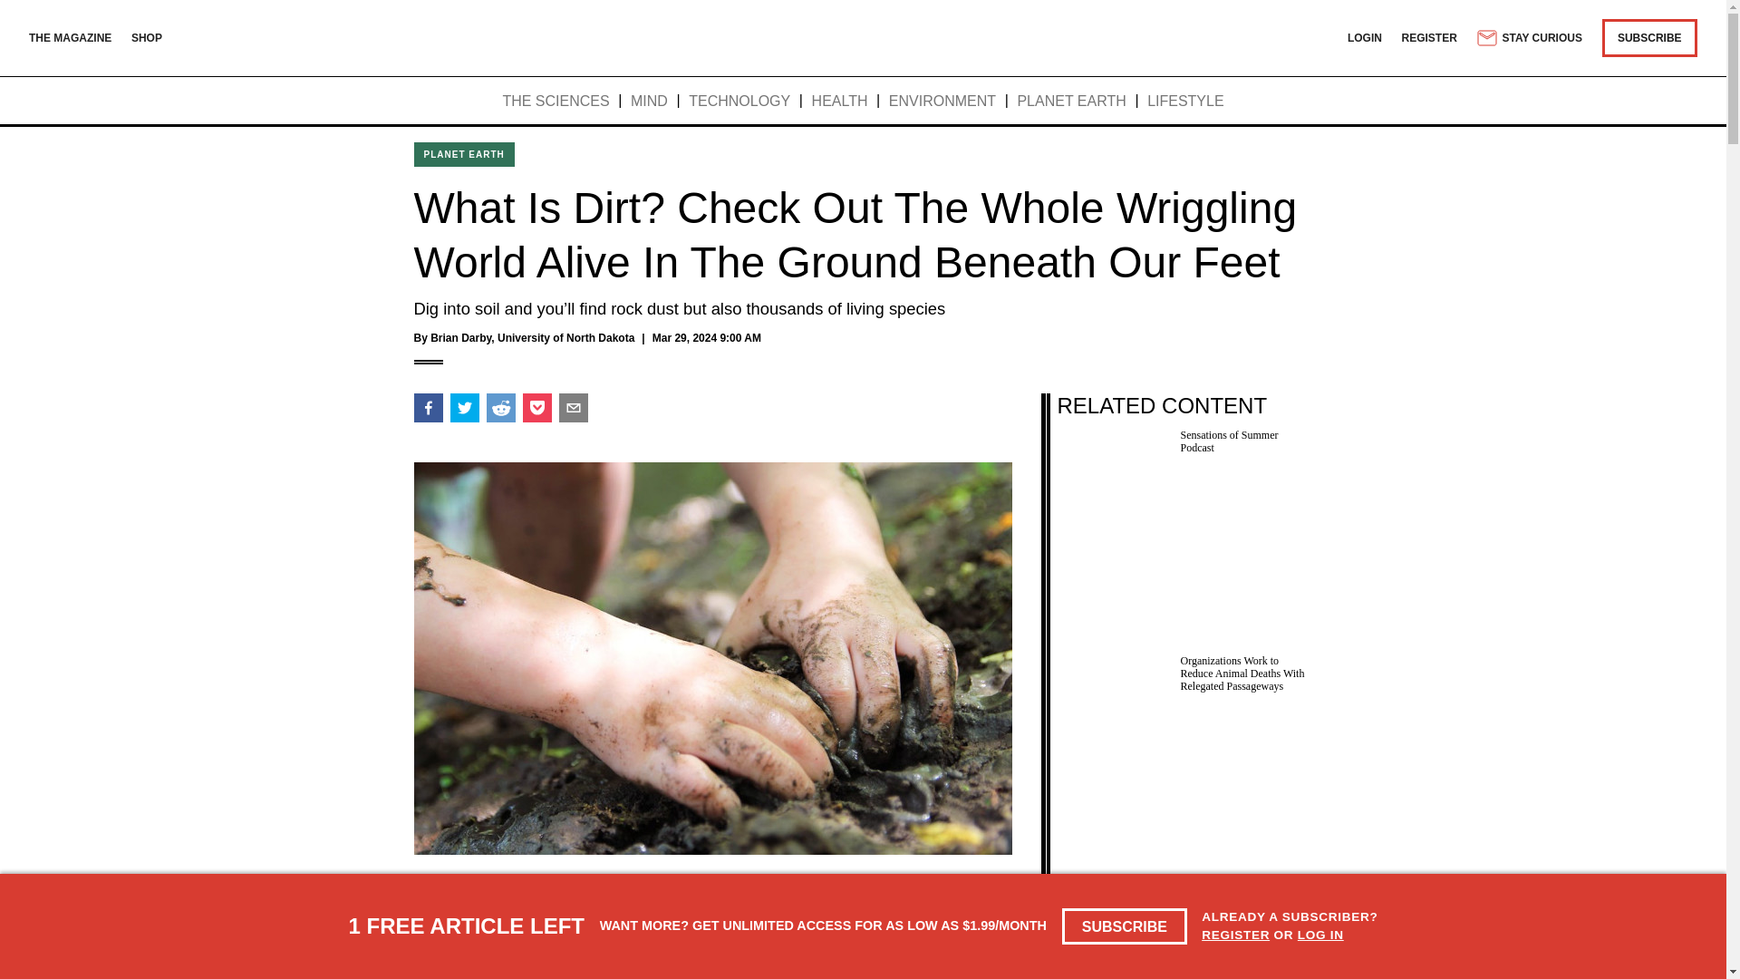  Describe the element at coordinates (942, 102) in the screenshot. I see `ENVIRONMENT` at that location.